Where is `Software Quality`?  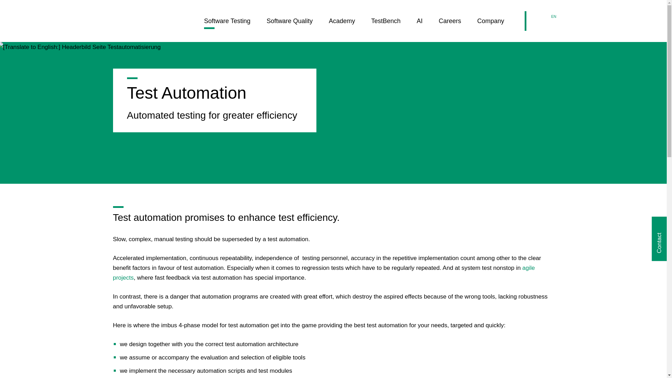
Software Quality is located at coordinates (290, 23).